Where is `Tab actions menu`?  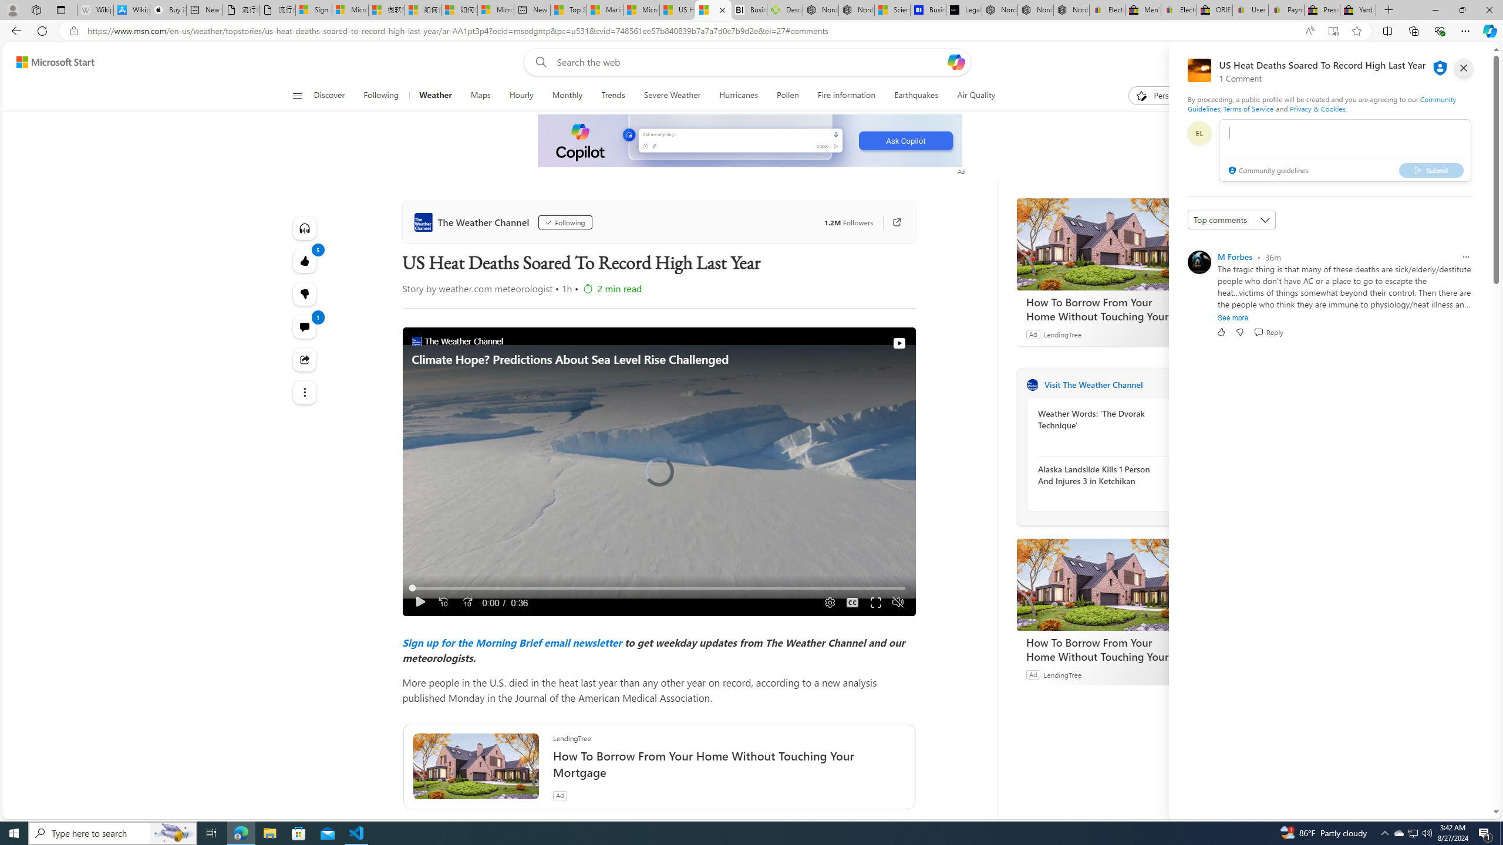 Tab actions menu is located at coordinates (61, 9).